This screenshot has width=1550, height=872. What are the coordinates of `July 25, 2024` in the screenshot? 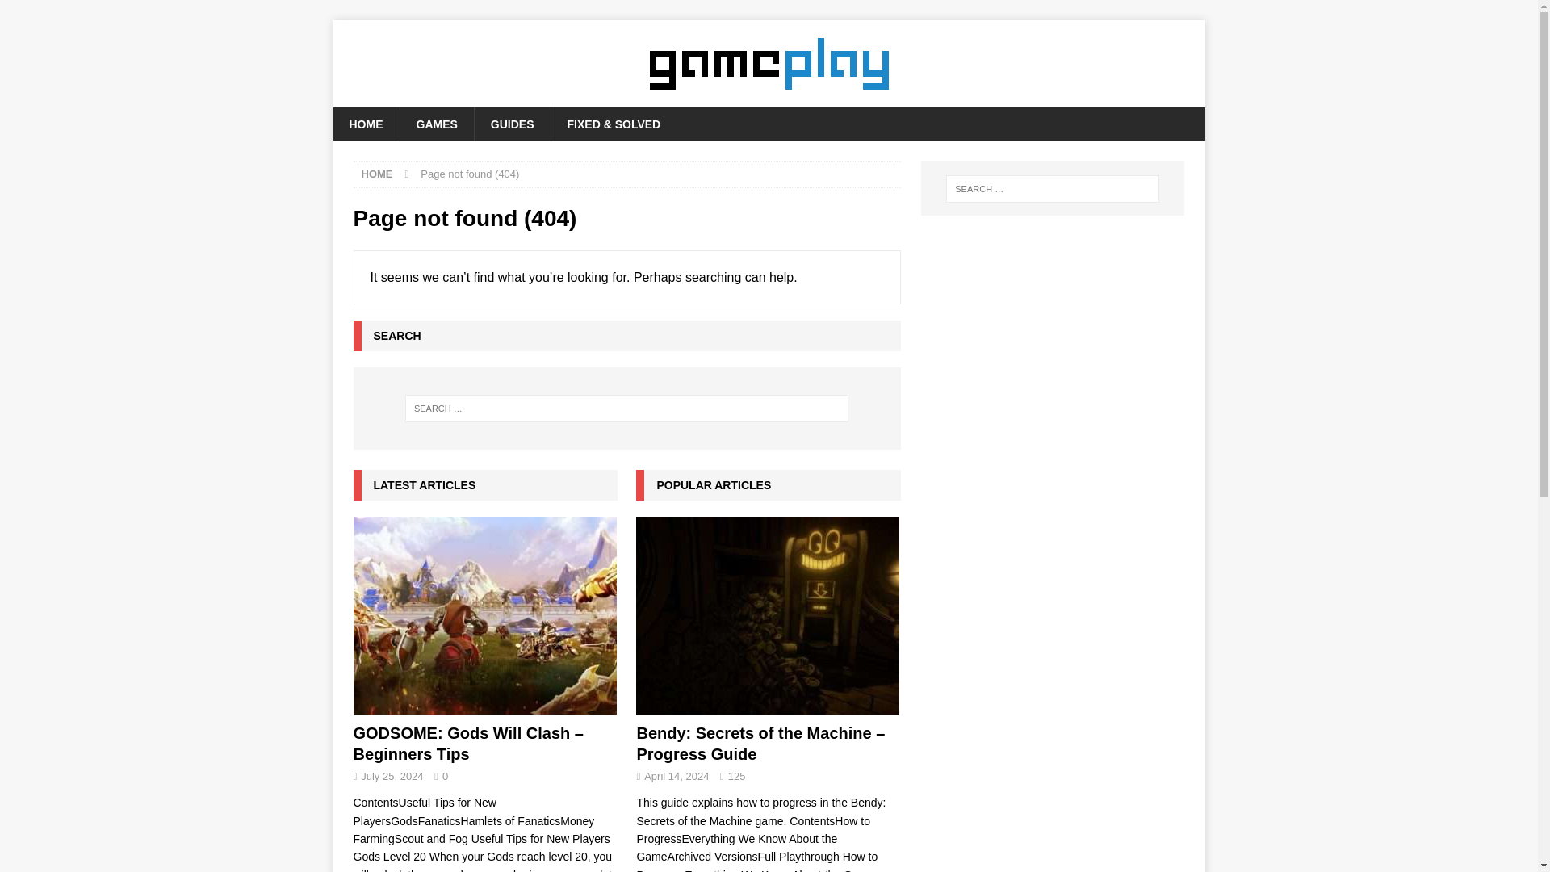 It's located at (392, 775).